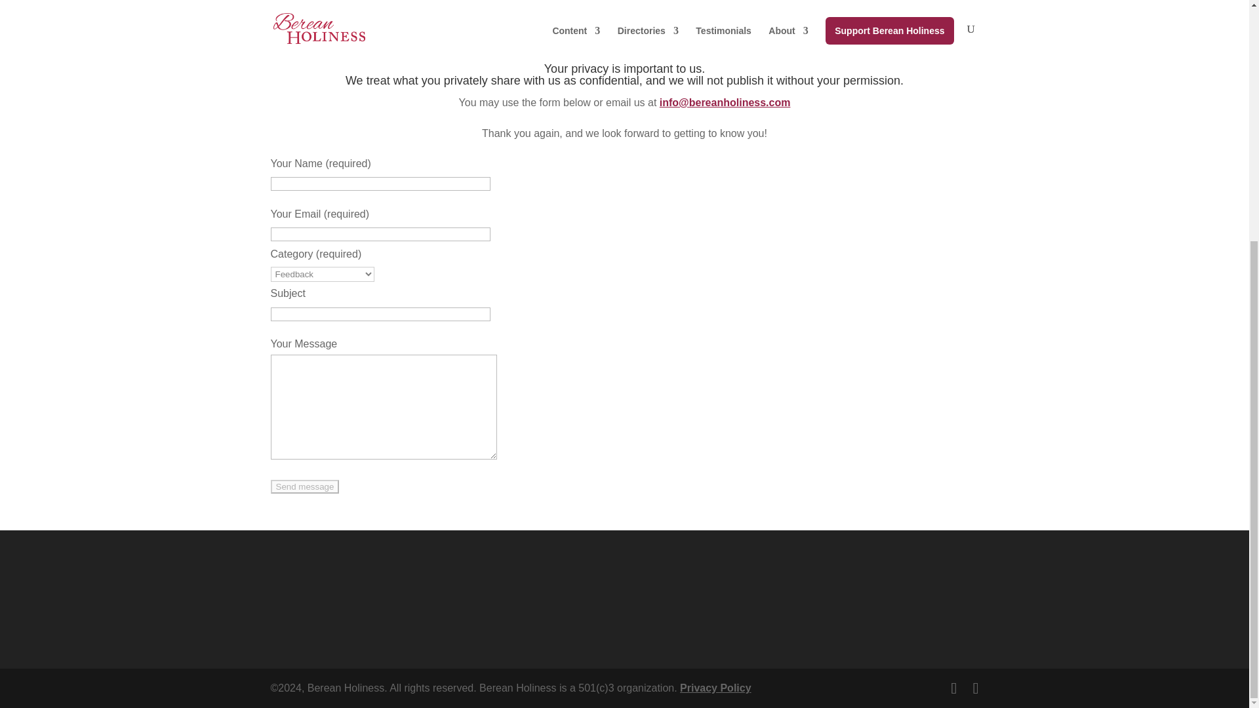 This screenshot has height=708, width=1259. What do you see at coordinates (426, 7) in the screenshot?
I see `Tap here` at bounding box center [426, 7].